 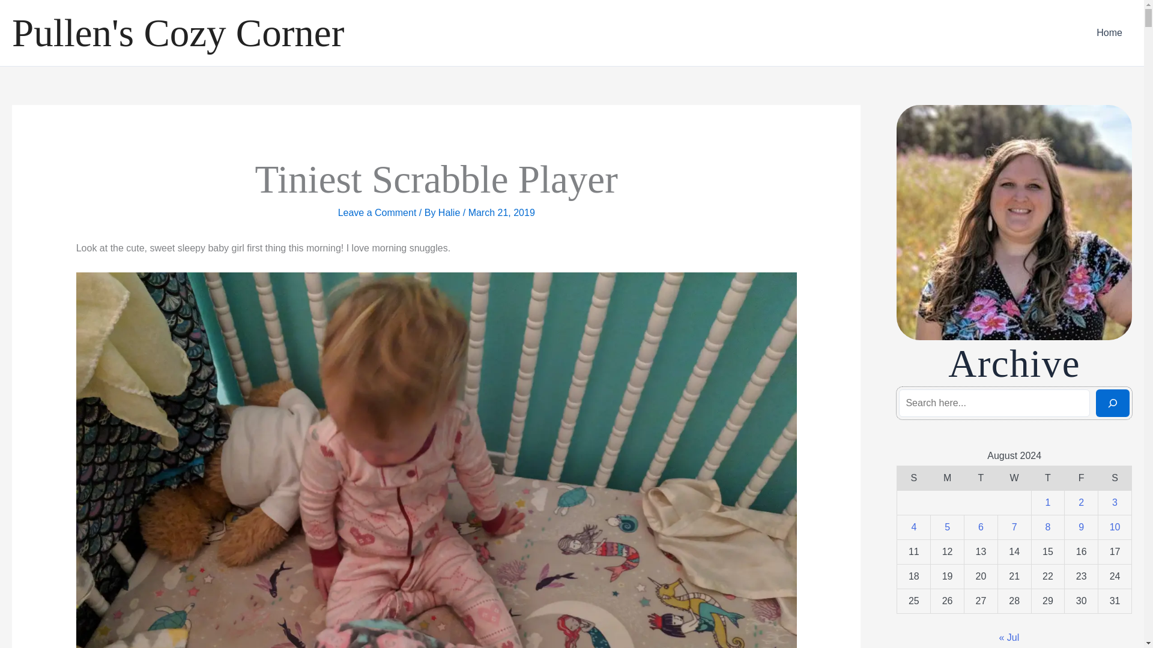 I want to click on Pullen's Cozy Corner, so click(x=178, y=32).